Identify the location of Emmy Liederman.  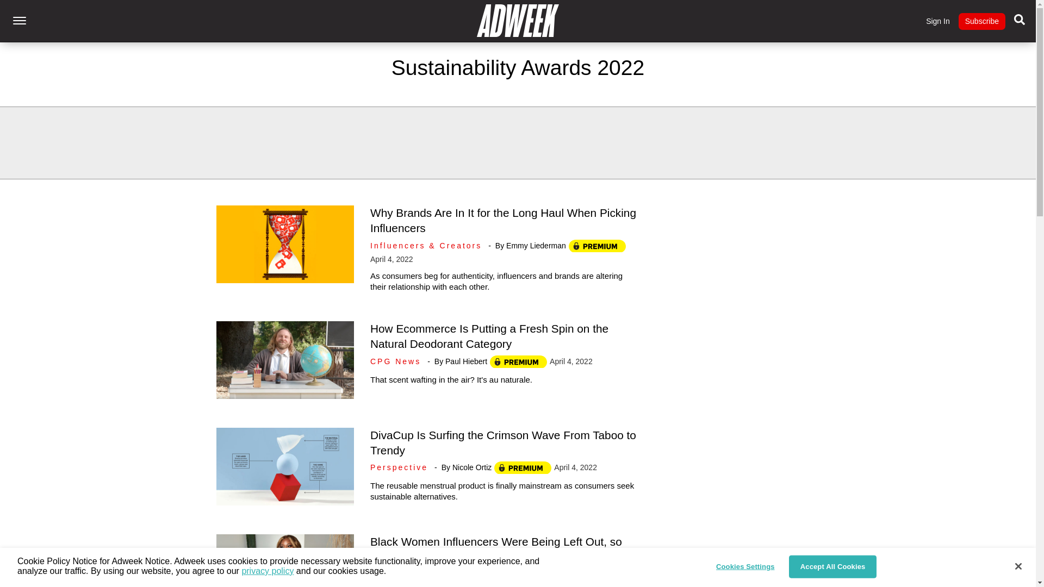
(522, 573).